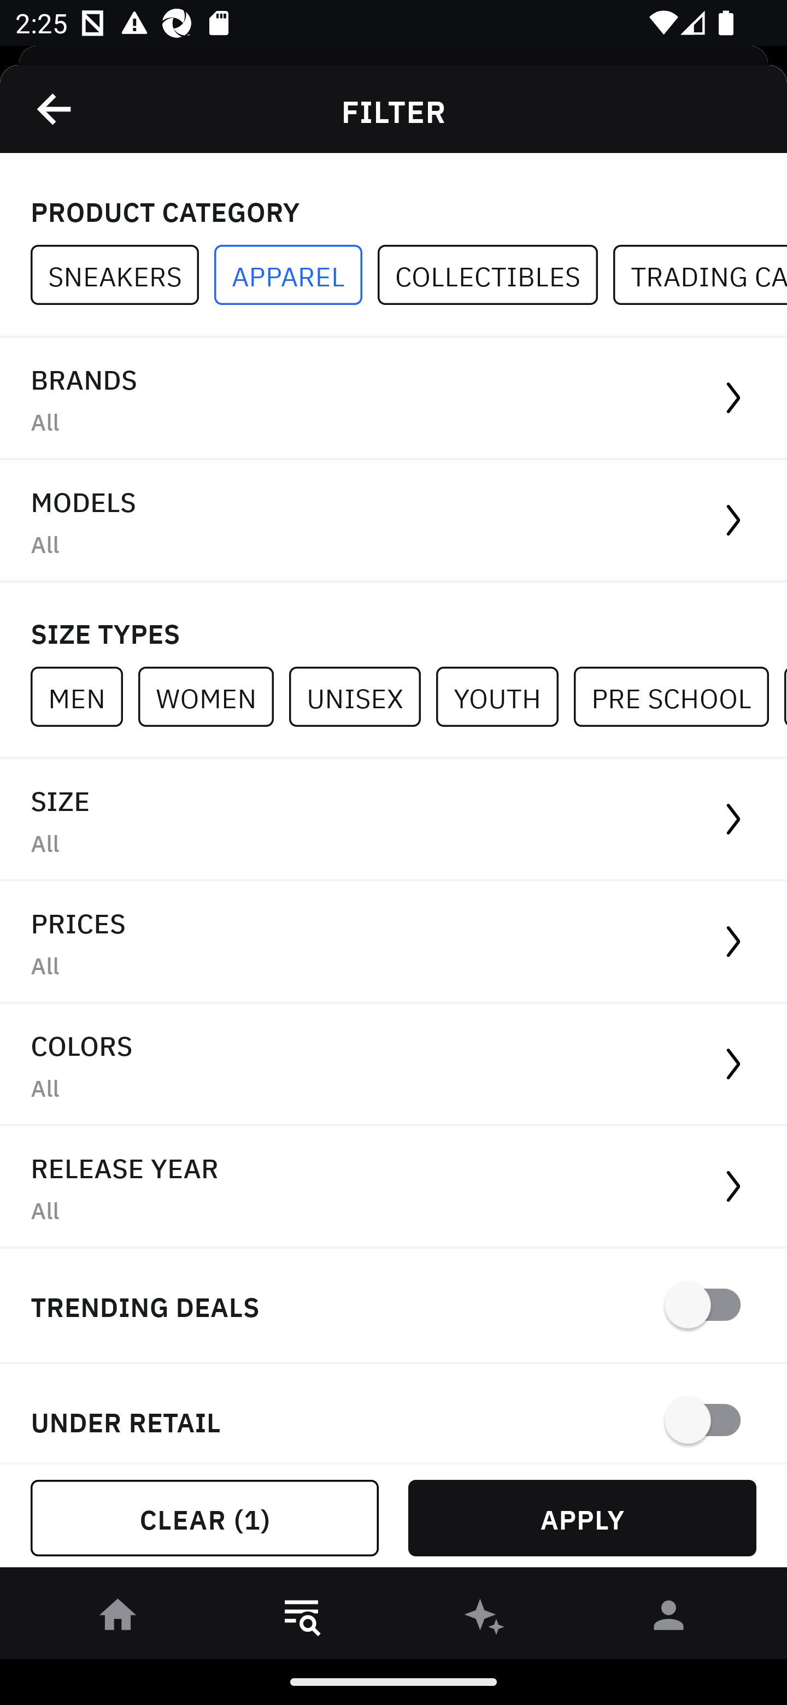 The width and height of the screenshot is (787, 1705). I want to click on PRE SCHOOL, so click(679, 696).